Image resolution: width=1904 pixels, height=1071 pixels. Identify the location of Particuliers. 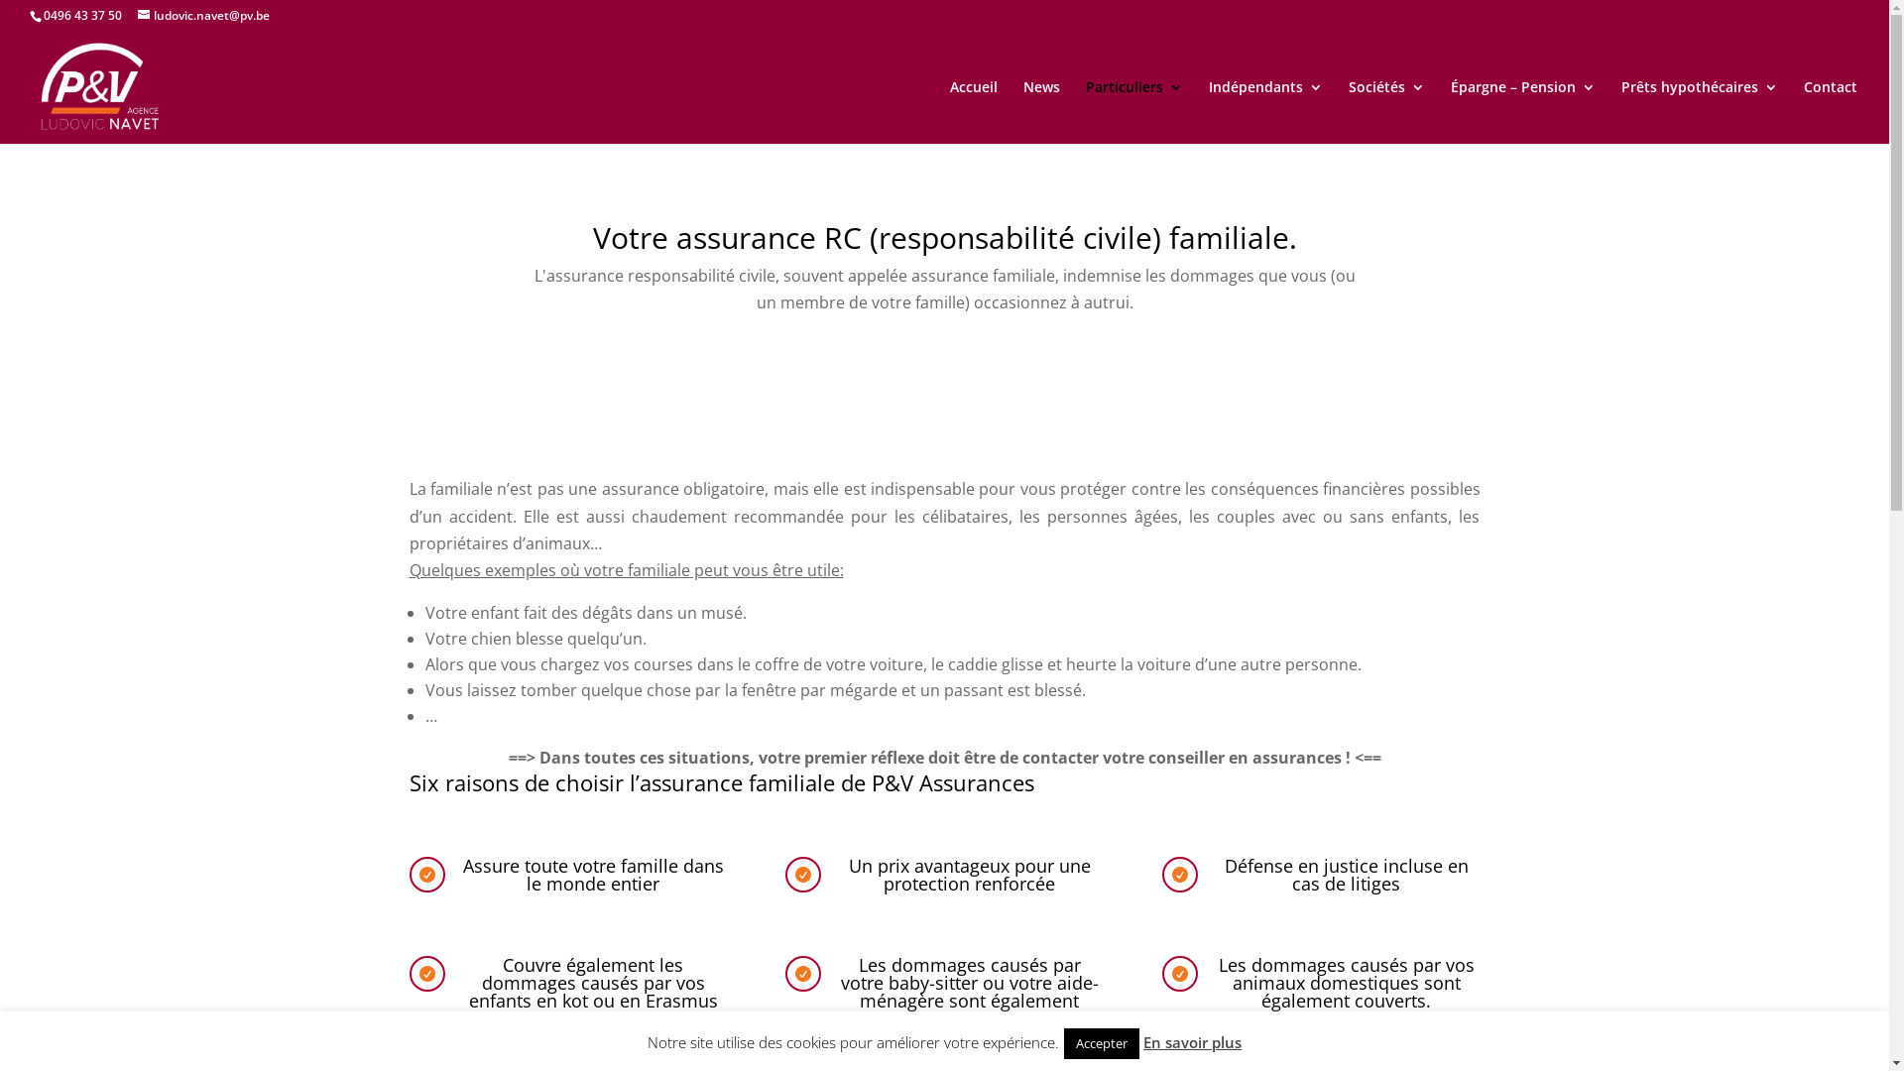
(1134, 112).